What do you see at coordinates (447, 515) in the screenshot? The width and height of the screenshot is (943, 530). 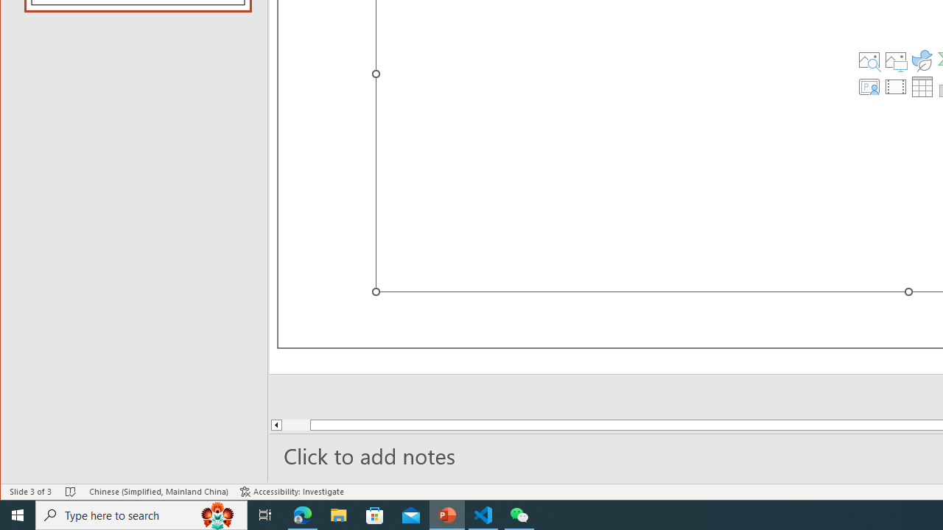 I see `PowerPoint - 1 running window` at bounding box center [447, 515].